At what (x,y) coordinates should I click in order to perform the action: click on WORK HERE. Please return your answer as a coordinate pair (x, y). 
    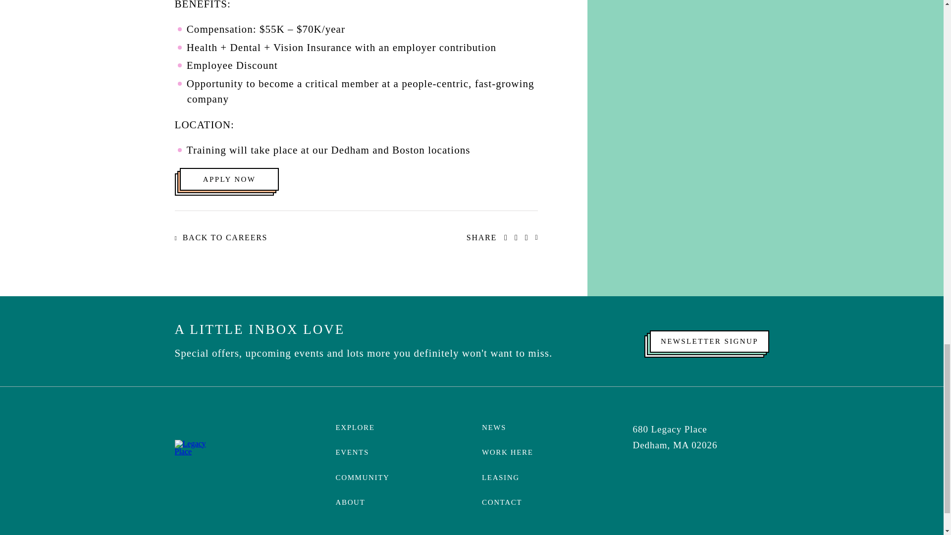
    Looking at the image, I should click on (508, 452).